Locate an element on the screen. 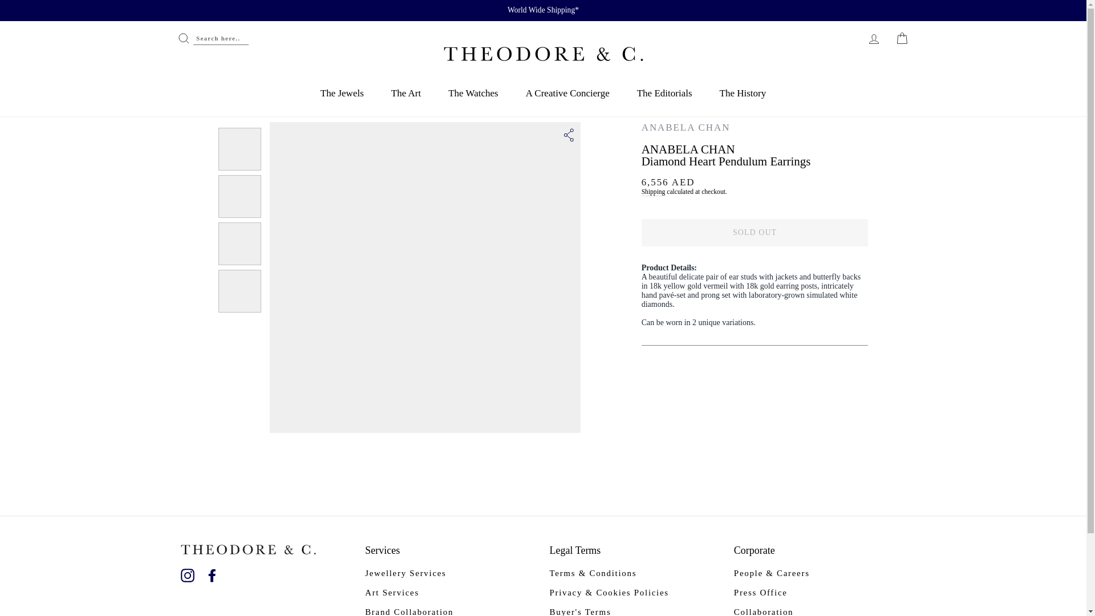  The Jewels is located at coordinates (342, 96).